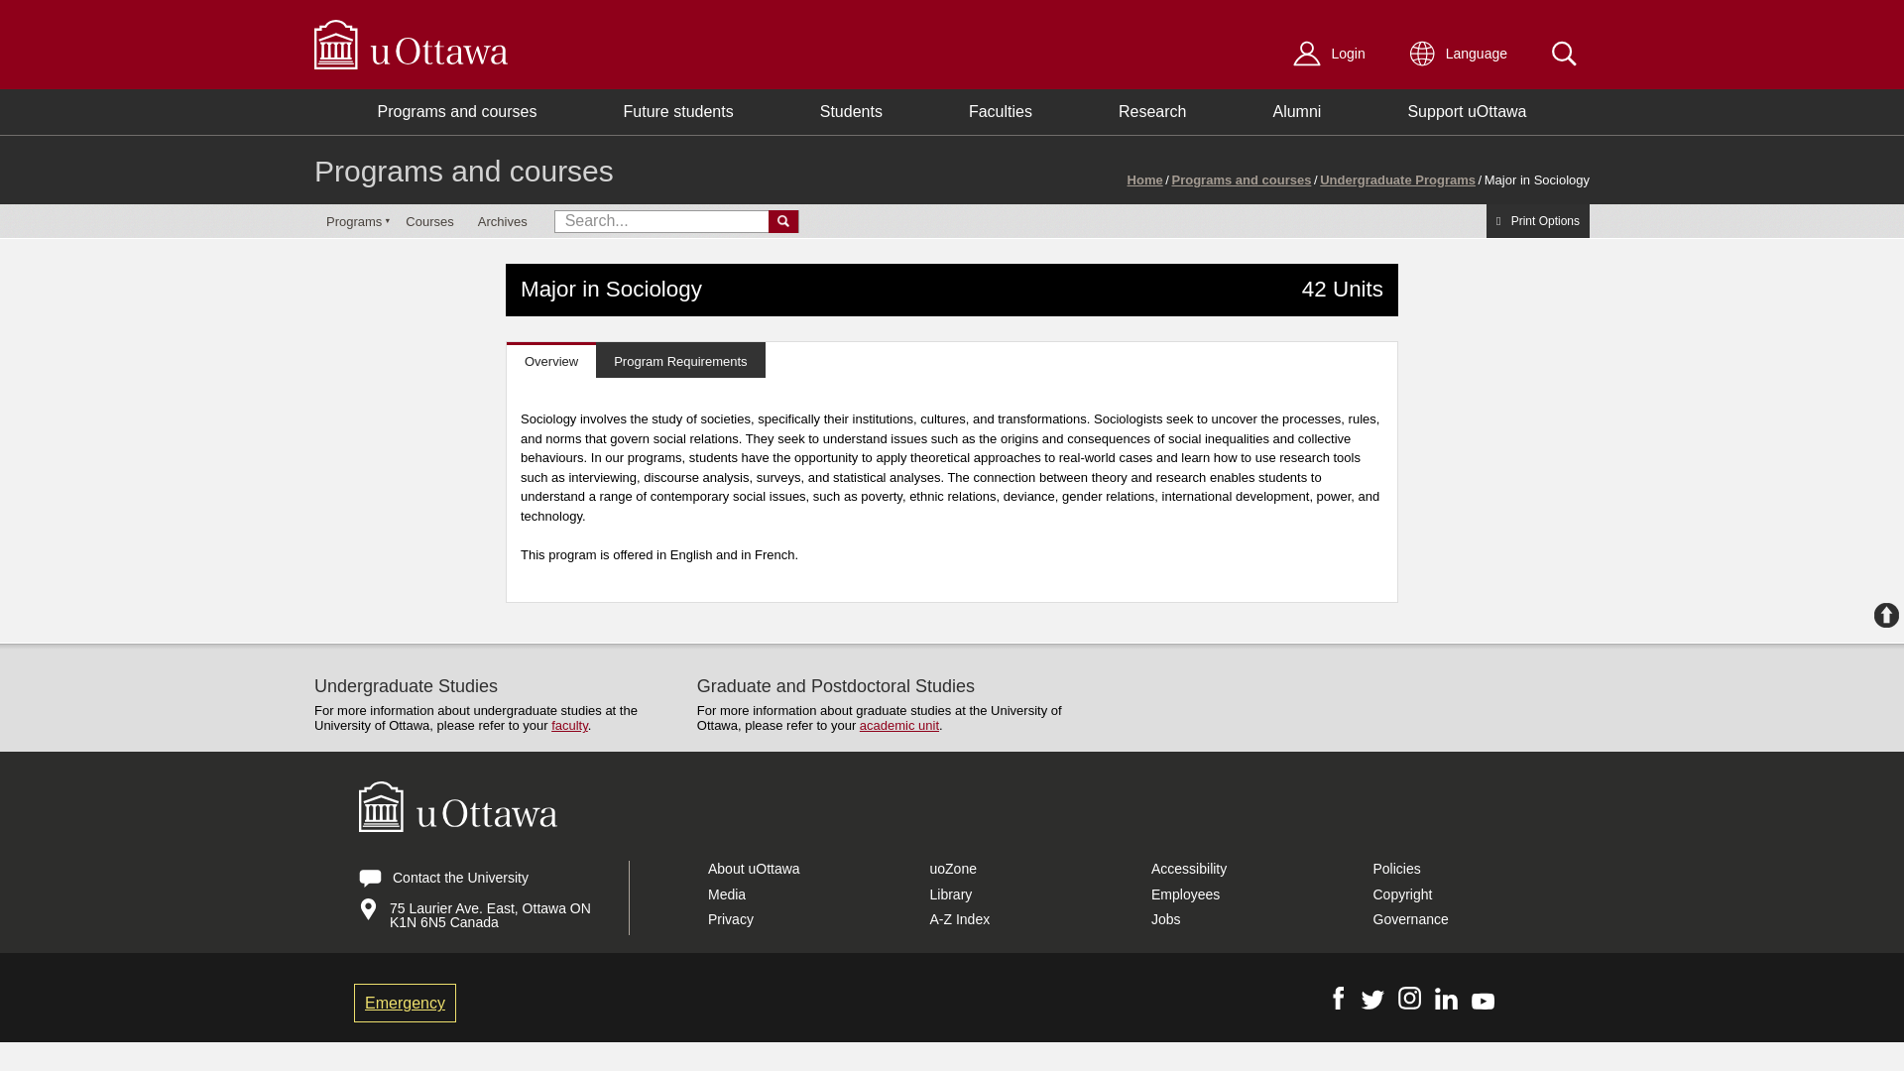 The height and width of the screenshot is (1071, 1904). What do you see at coordinates (502, 221) in the screenshot?
I see `Archives` at bounding box center [502, 221].